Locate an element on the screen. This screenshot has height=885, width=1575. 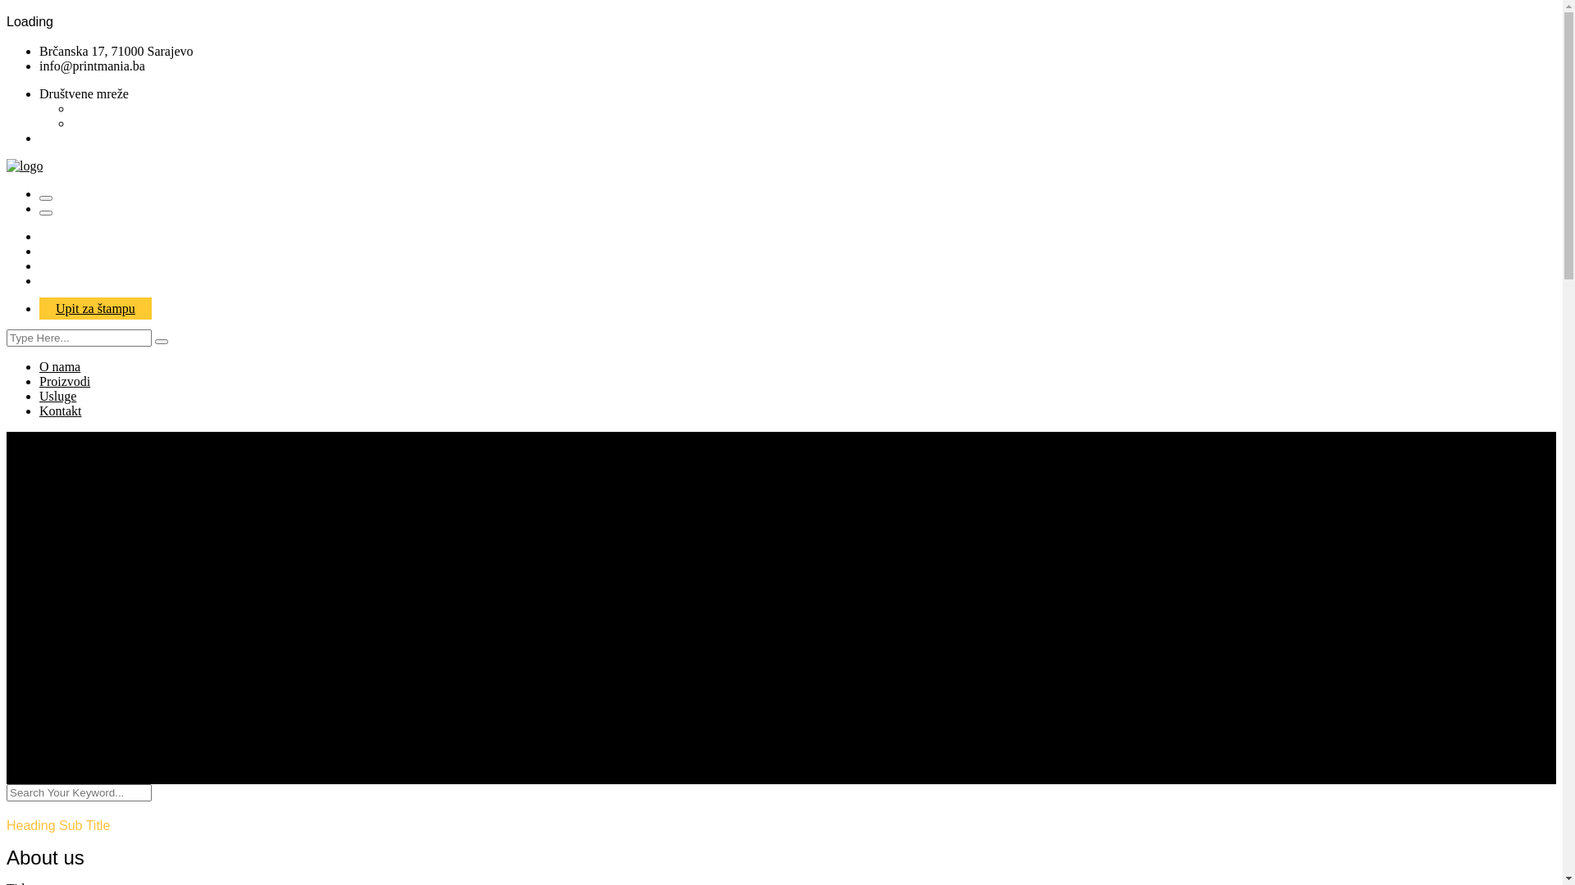
USLUGE is located at coordinates (66, 265).